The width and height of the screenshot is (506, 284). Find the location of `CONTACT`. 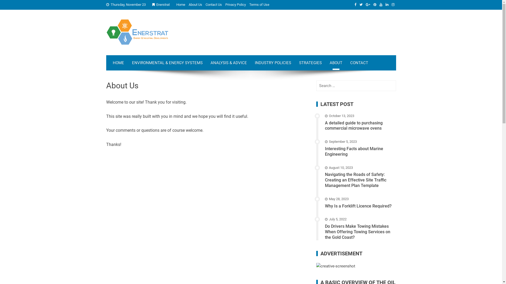

CONTACT is located at coordinates (359, 63).